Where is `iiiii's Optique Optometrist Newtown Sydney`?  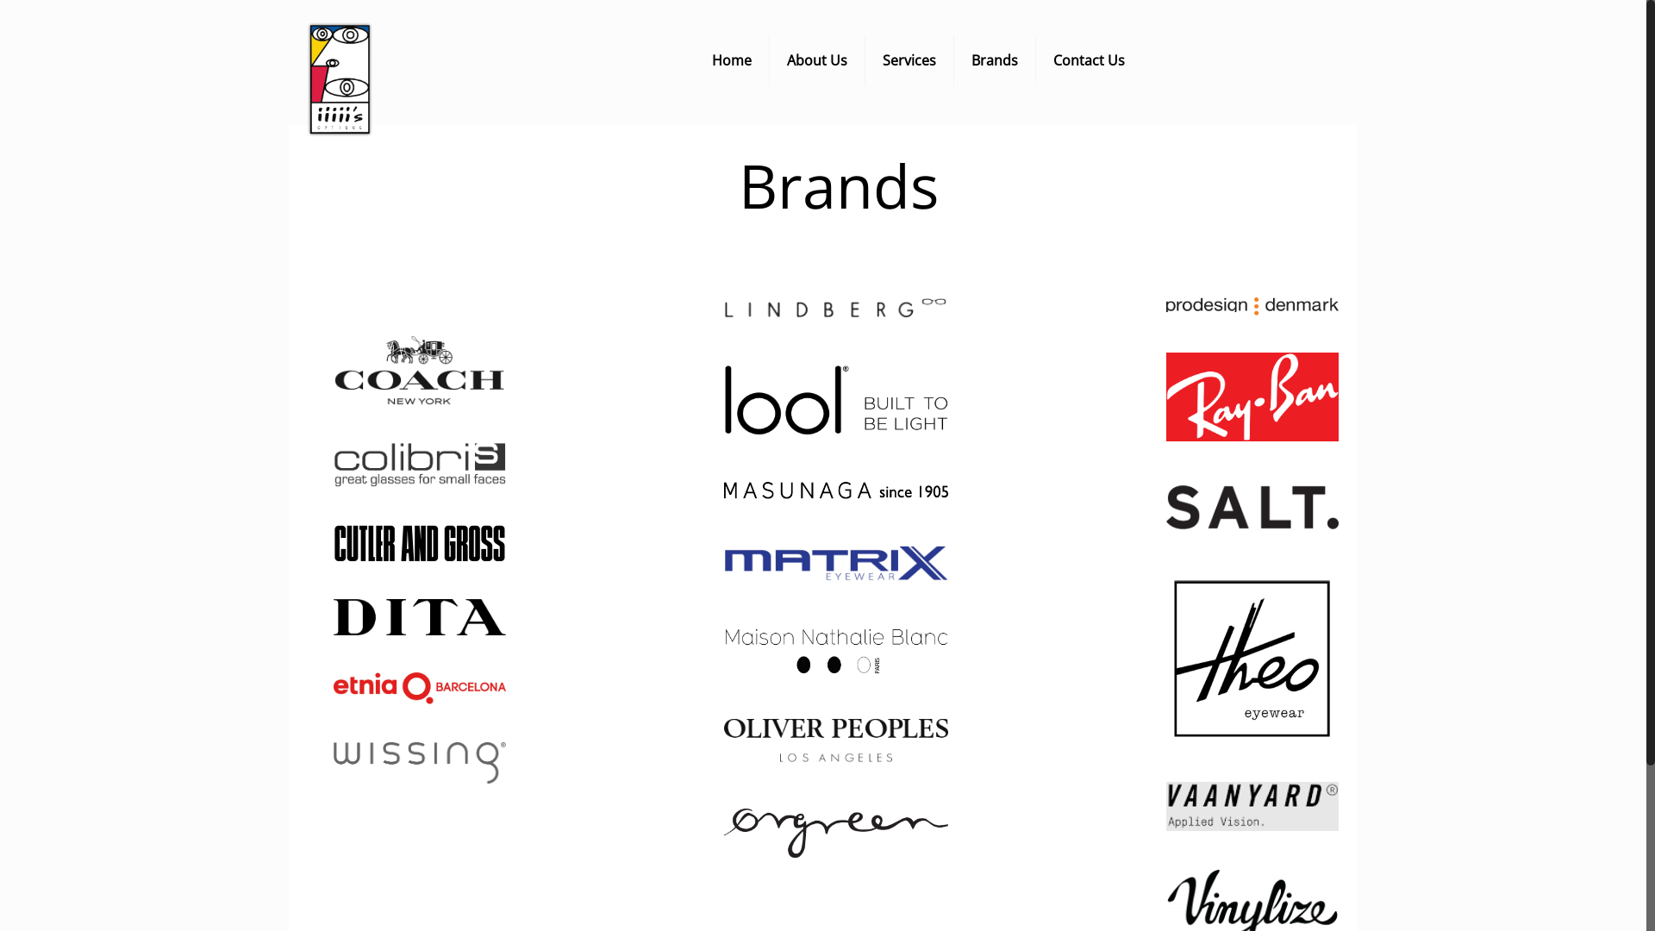
iiiii's Optique Optometrist Newtown Sydney is located at coordinates (359, 79).